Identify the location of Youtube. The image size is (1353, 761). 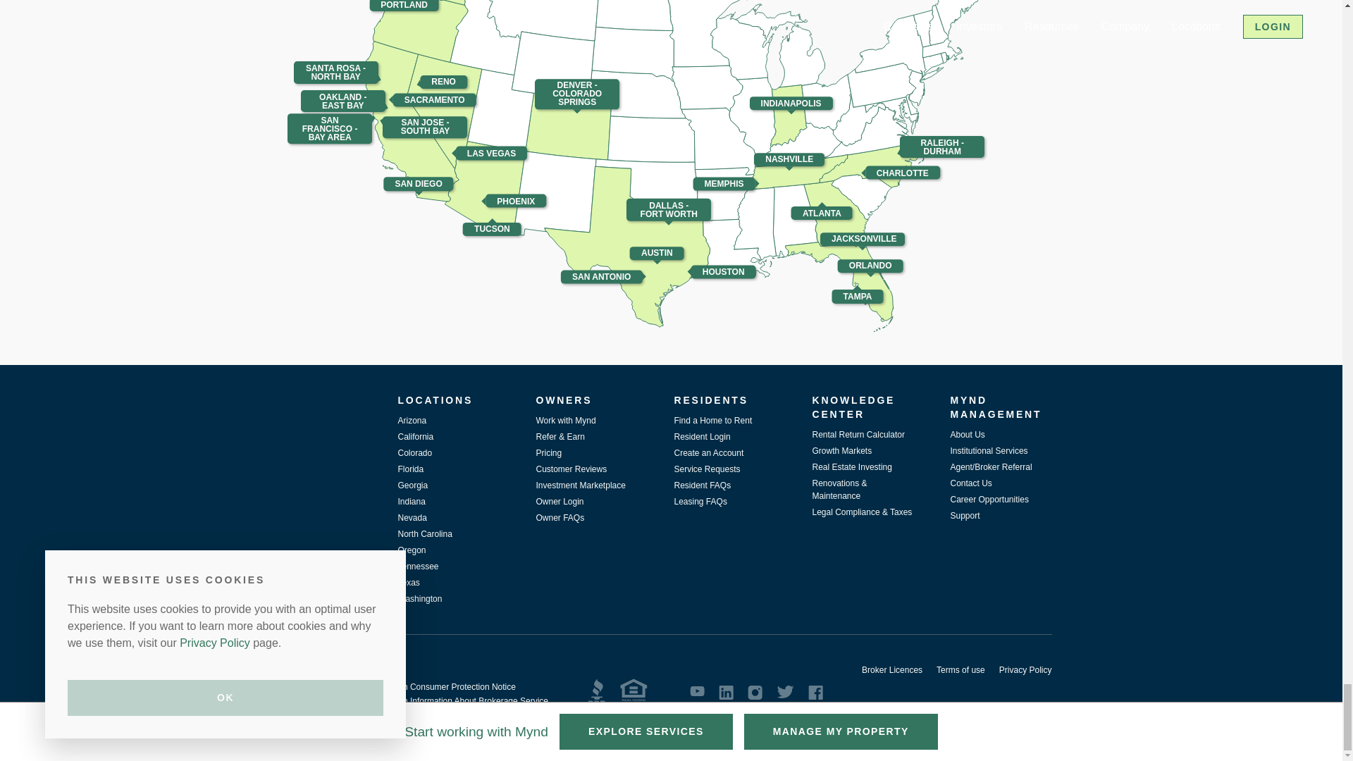
(698, 691).